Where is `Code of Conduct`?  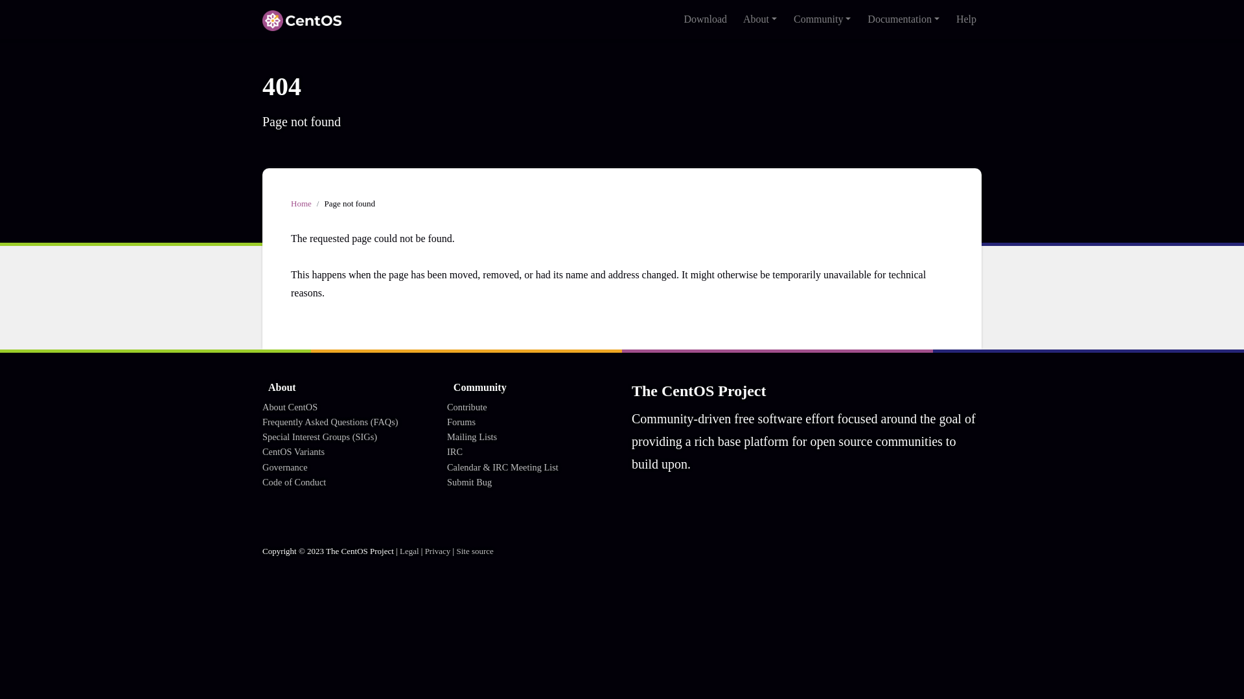
Code of Conduct is located at coordinates (66, 378).